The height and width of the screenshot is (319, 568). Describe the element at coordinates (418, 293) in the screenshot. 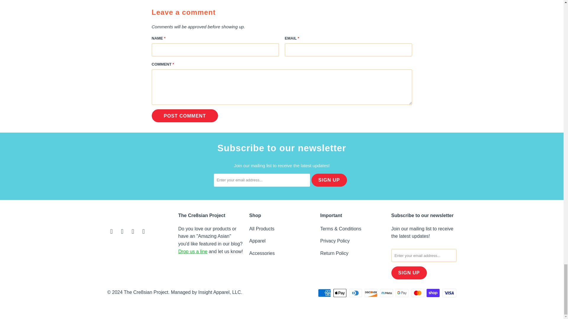

I see `Mastercard` at that location.